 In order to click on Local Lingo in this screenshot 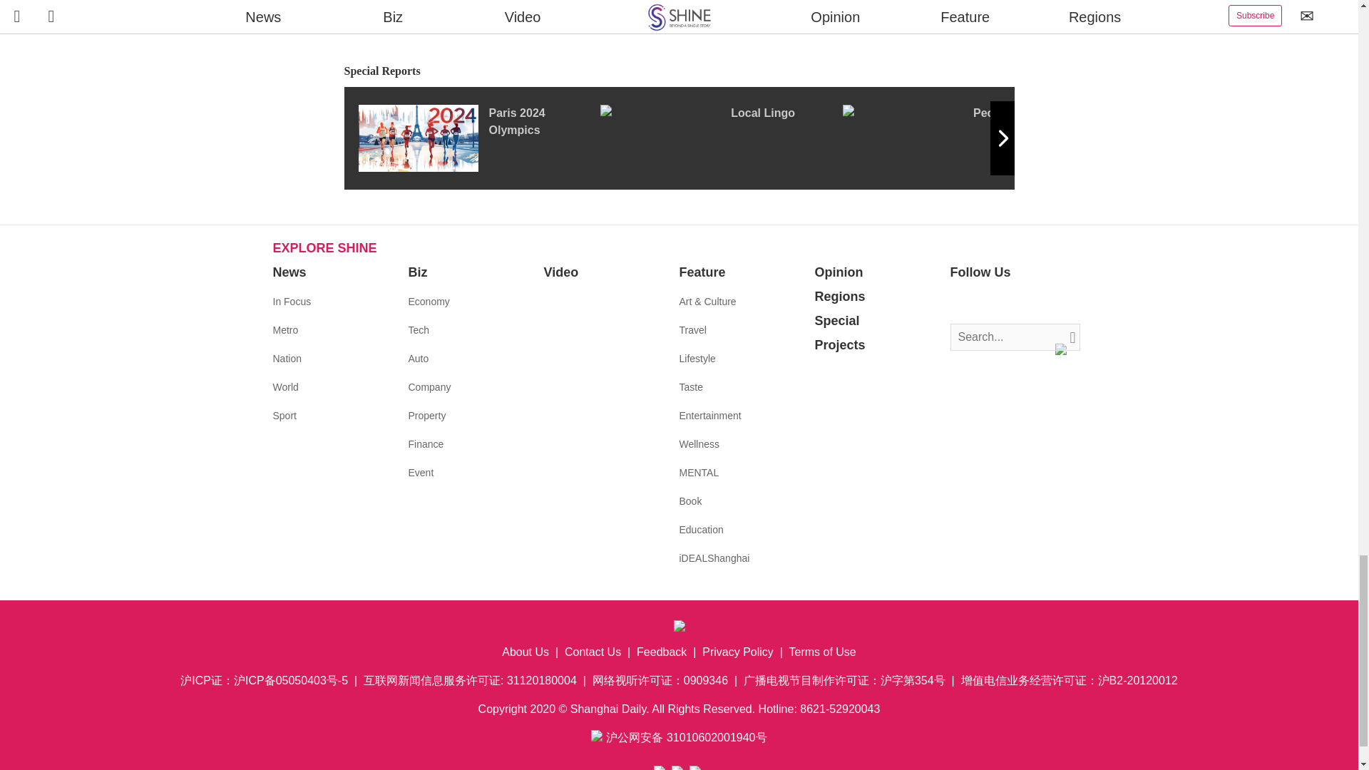, I will do `click(721, 138)`.